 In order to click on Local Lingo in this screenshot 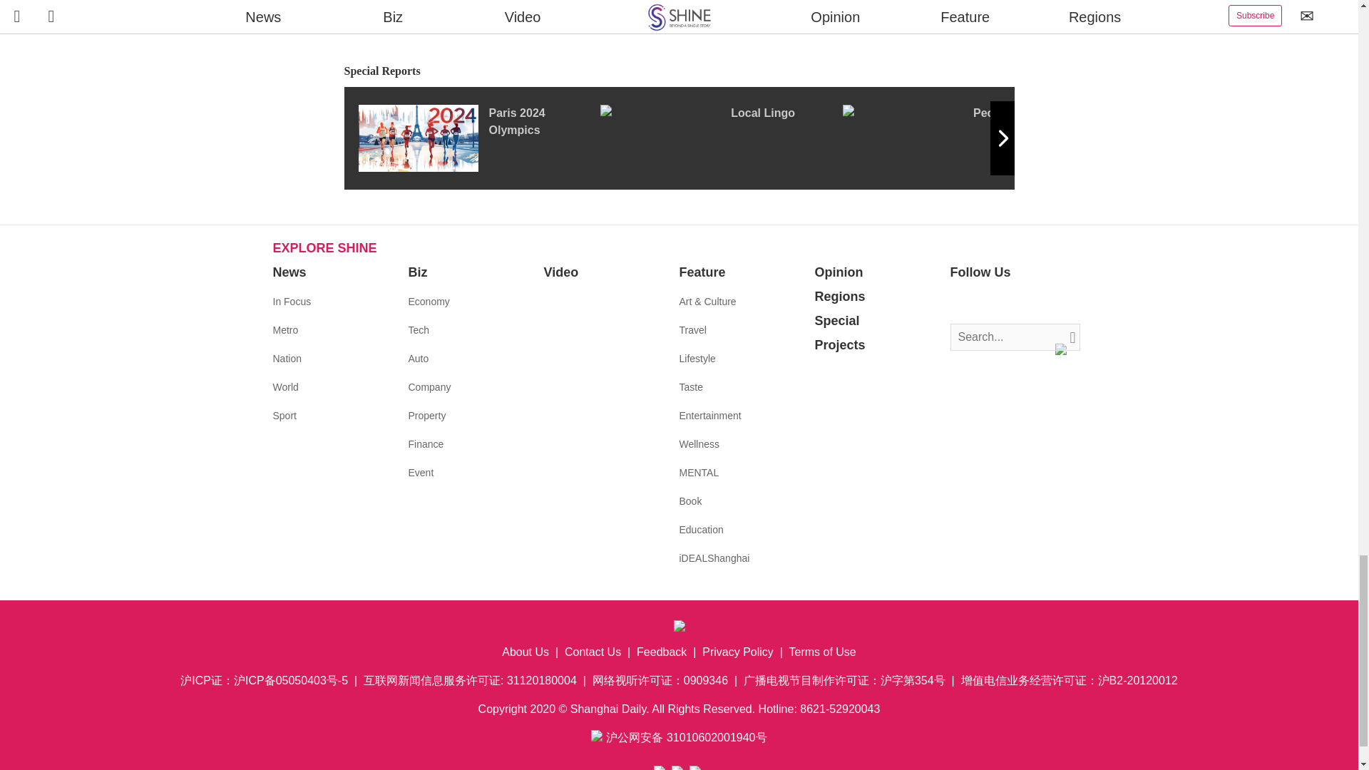, I will do `click(721, 138)`.